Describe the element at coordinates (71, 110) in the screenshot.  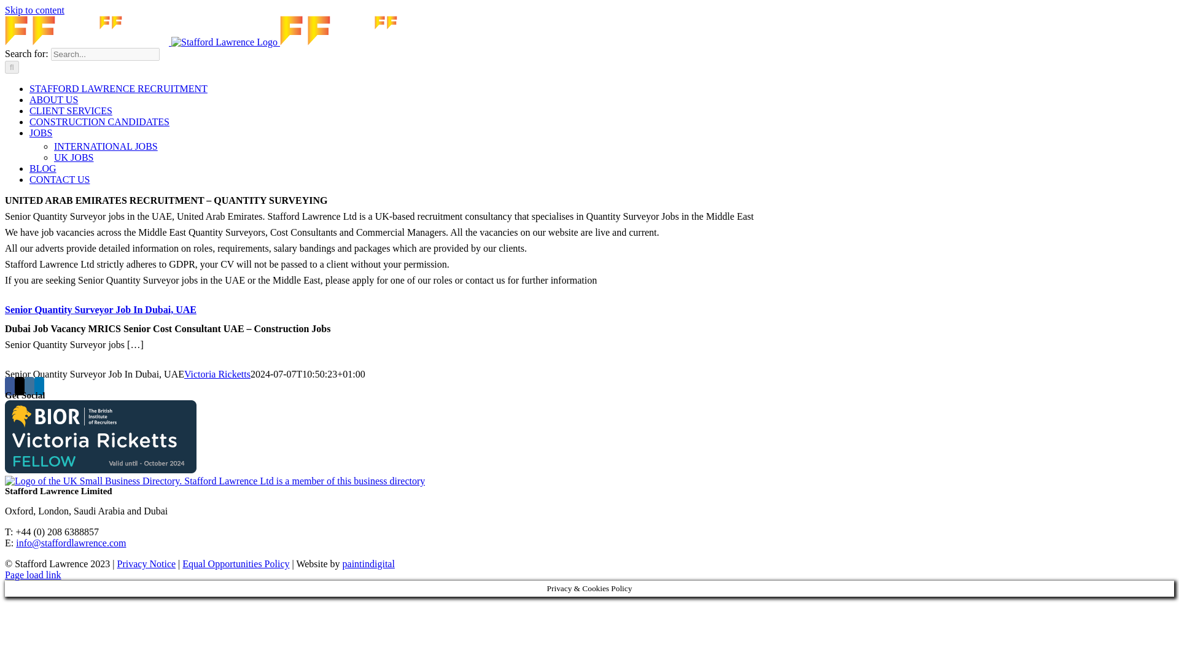
I see `CLIENT SERVICES` at that location.